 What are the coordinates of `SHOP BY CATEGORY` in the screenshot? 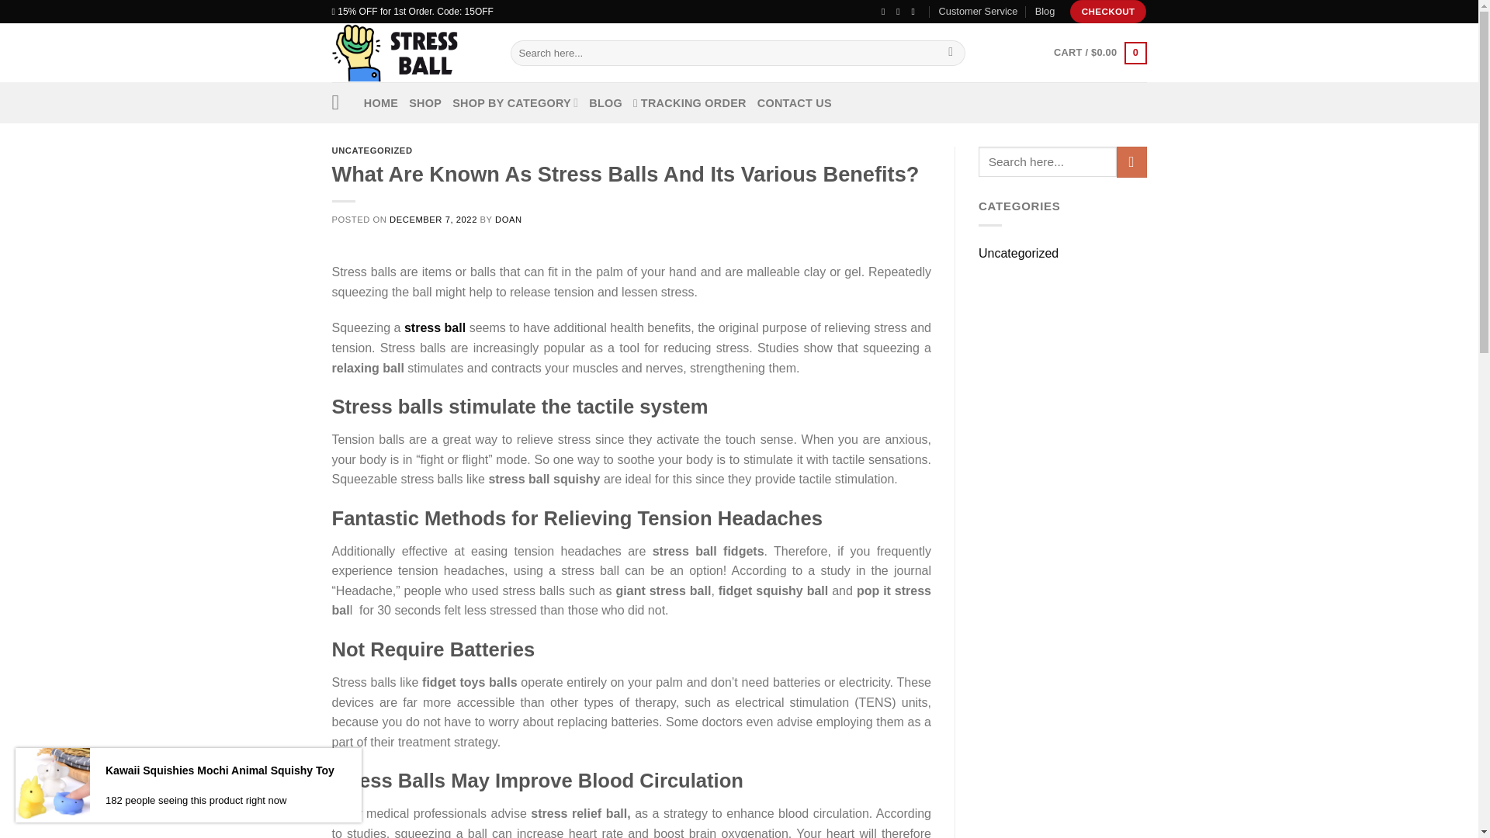 It's located at (515, 102).